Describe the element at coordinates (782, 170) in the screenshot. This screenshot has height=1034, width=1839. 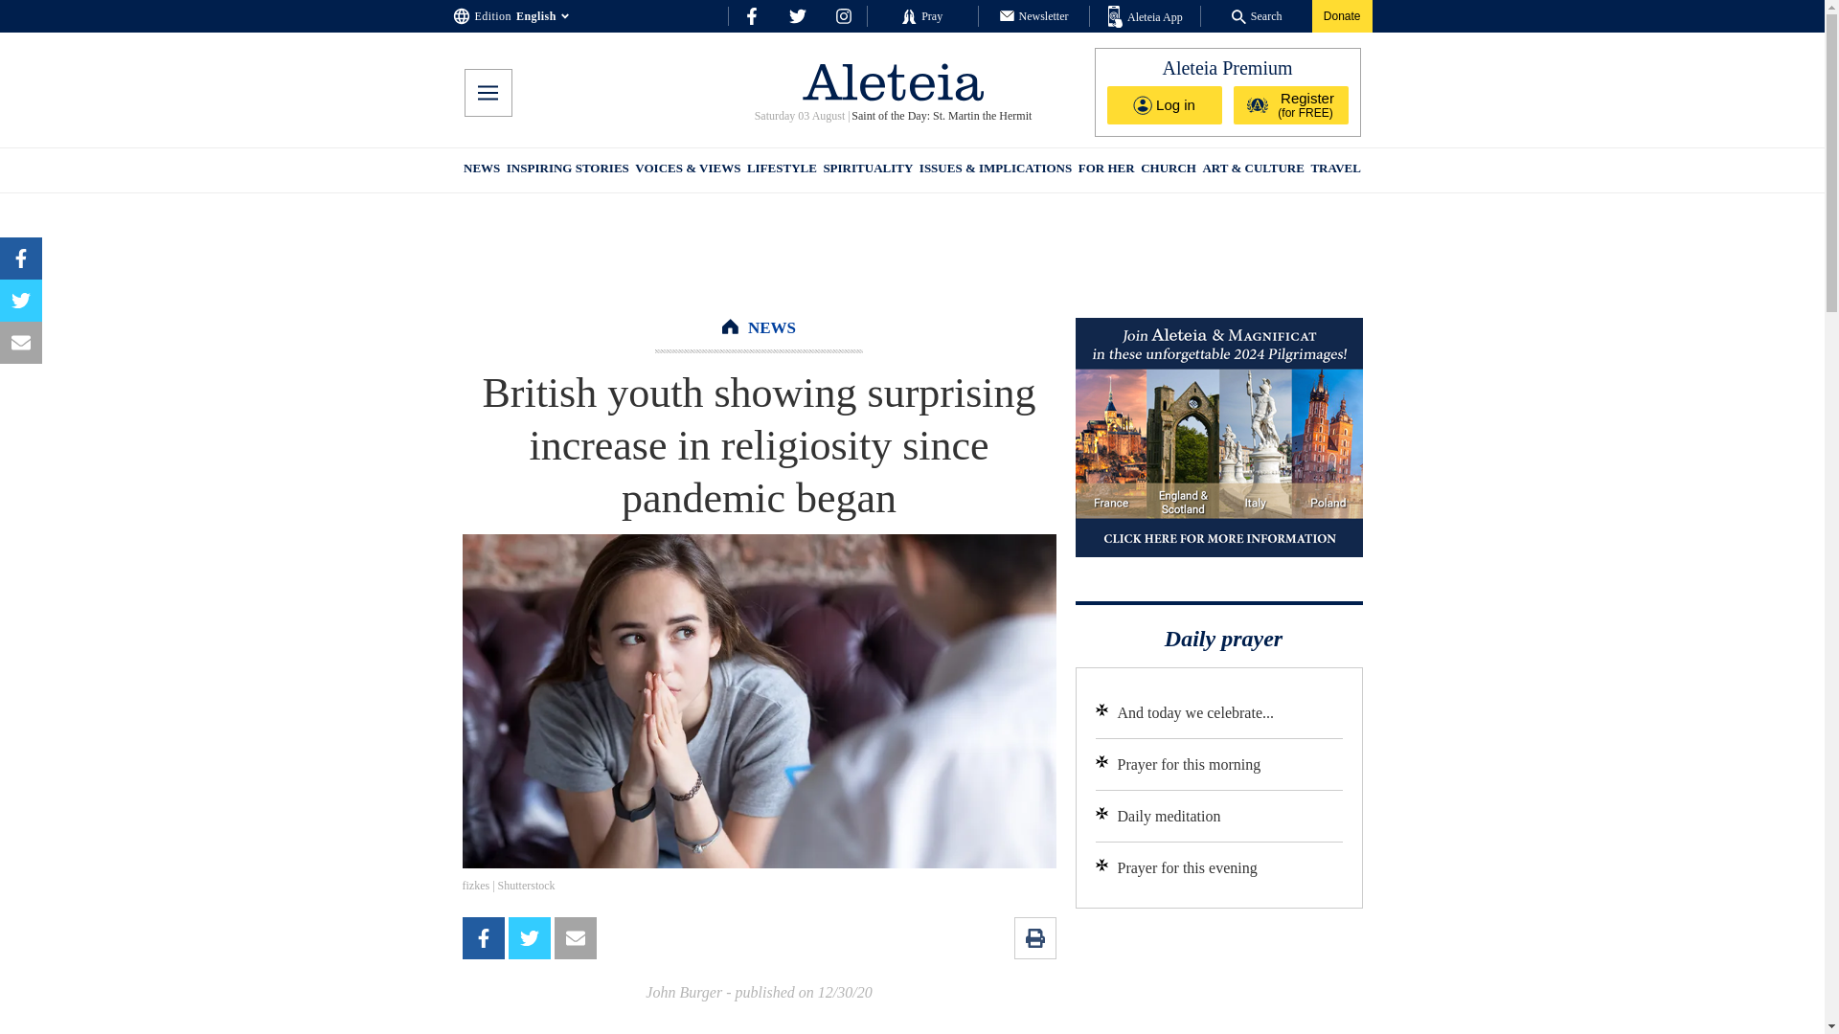
I see `LIFESTYLE` at that location.